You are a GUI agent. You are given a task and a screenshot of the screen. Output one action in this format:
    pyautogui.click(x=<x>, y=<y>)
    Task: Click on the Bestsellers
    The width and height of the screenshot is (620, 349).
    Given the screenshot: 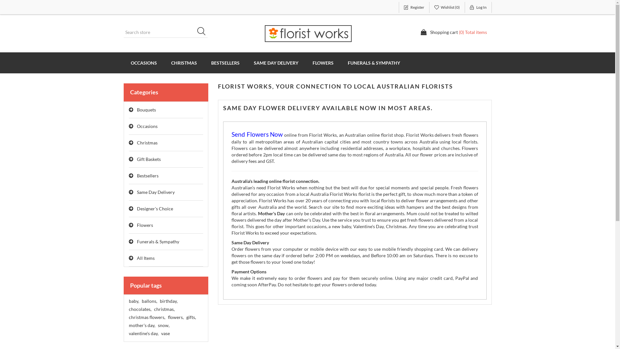 What is the action you would take?
    pyautogui.click(x=166, y=176)
    